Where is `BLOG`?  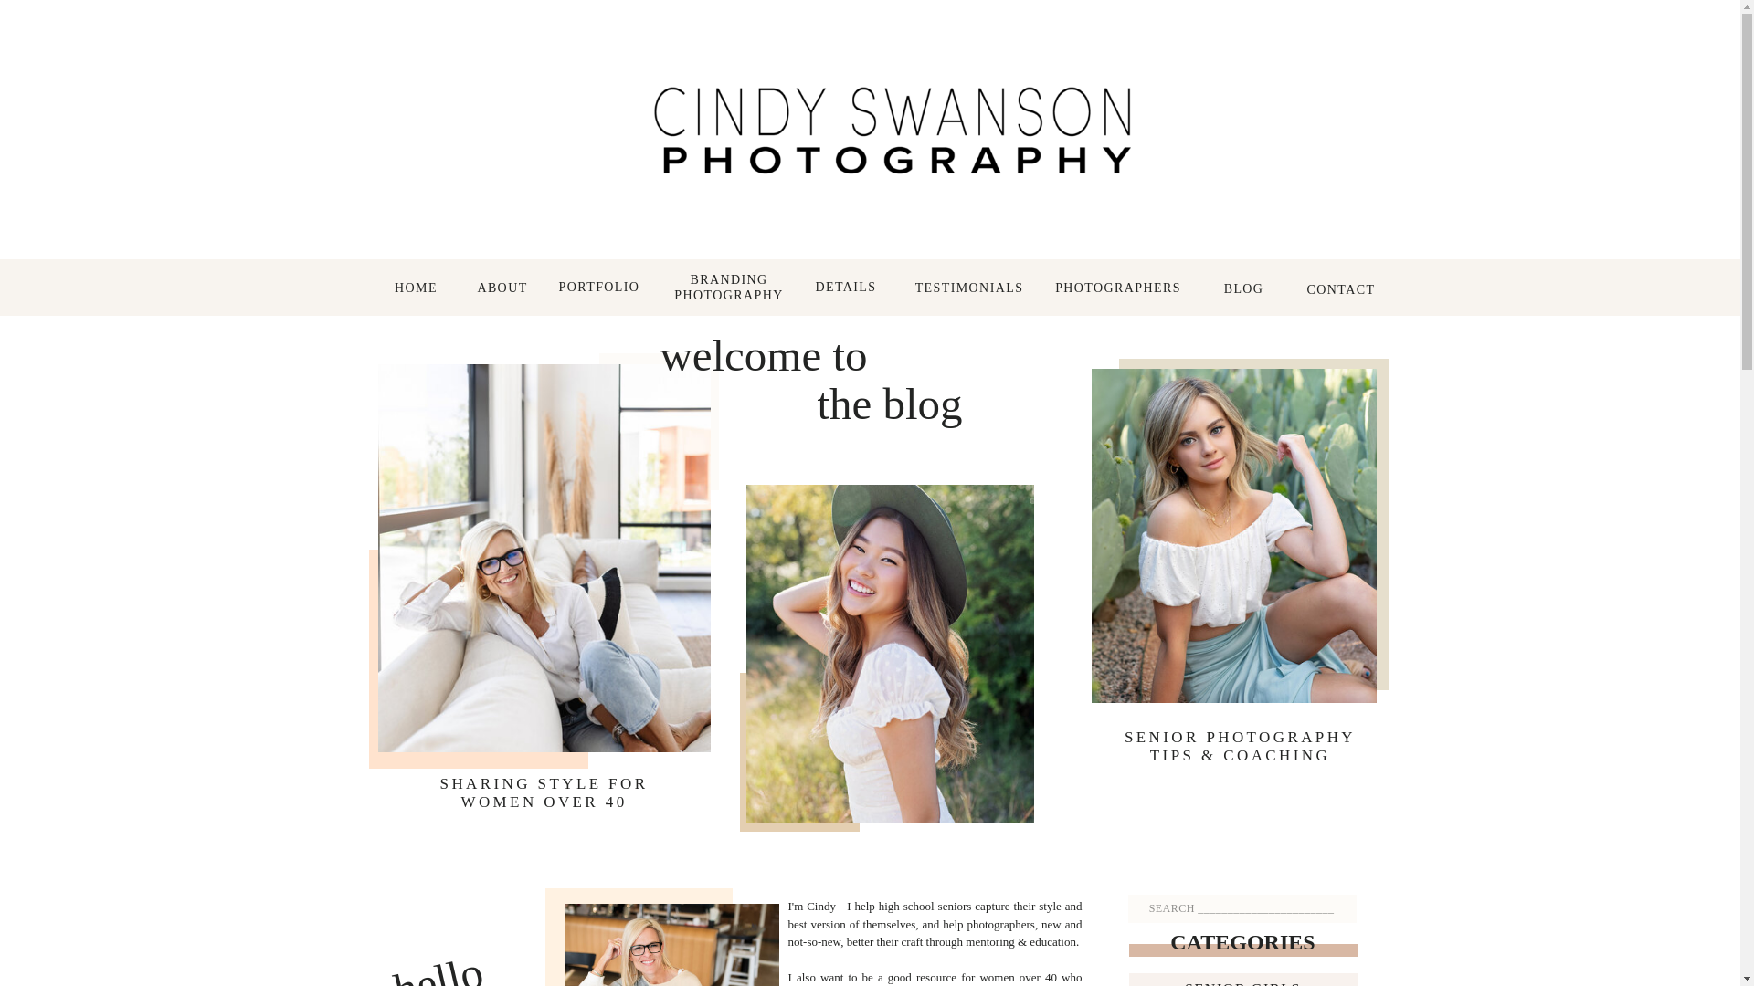 BLOG is located at coordinates (729, 288).